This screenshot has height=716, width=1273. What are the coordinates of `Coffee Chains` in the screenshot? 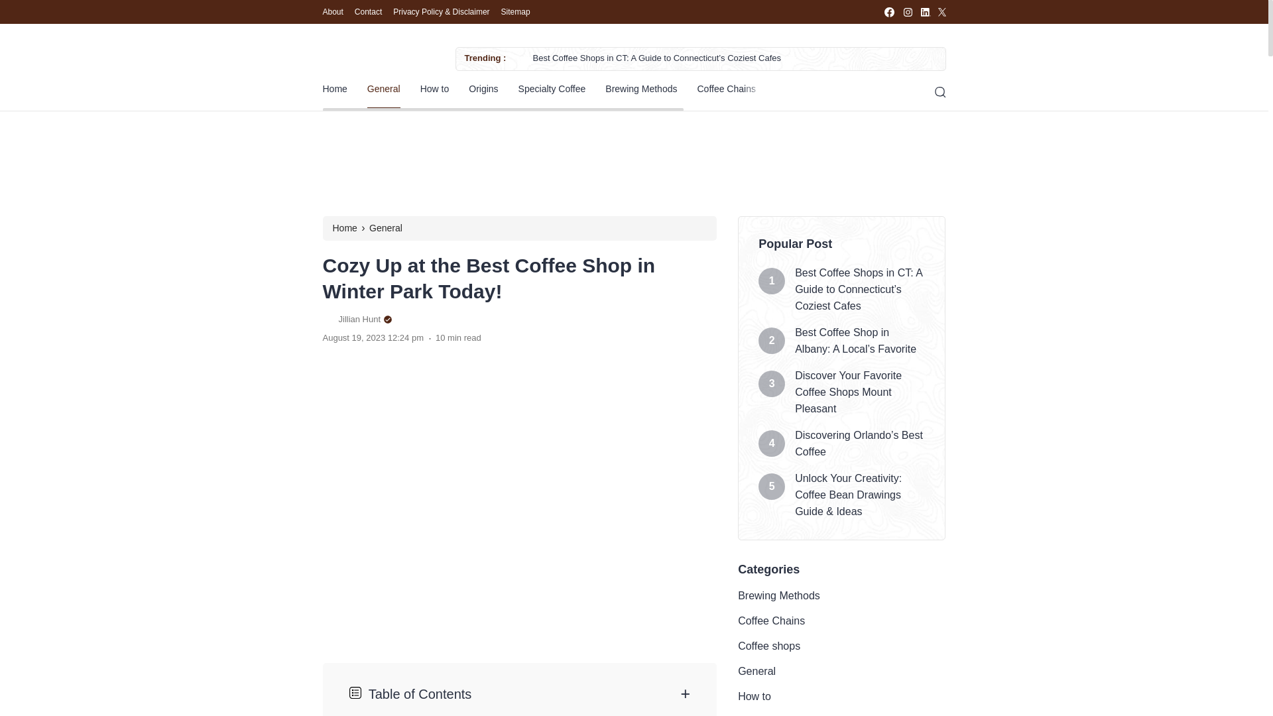 It's located at (725, 89).